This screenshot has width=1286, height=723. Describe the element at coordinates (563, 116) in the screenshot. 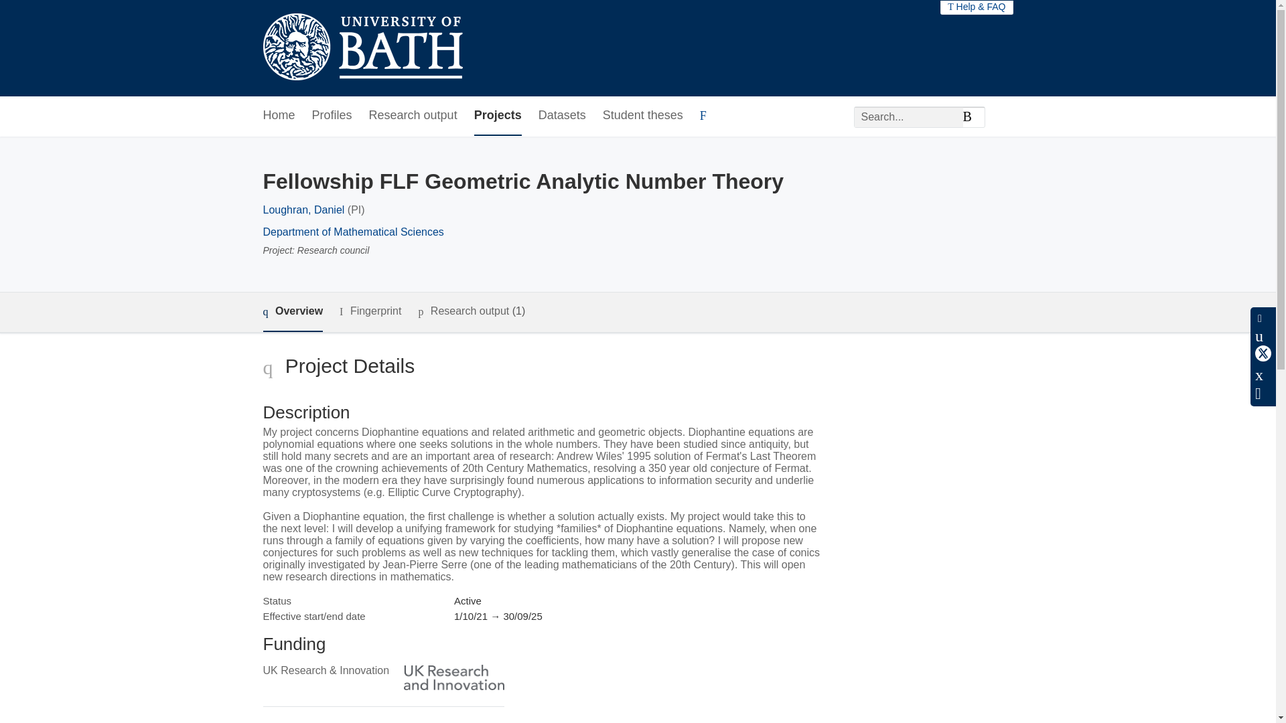

I see `Datasets` at that location.